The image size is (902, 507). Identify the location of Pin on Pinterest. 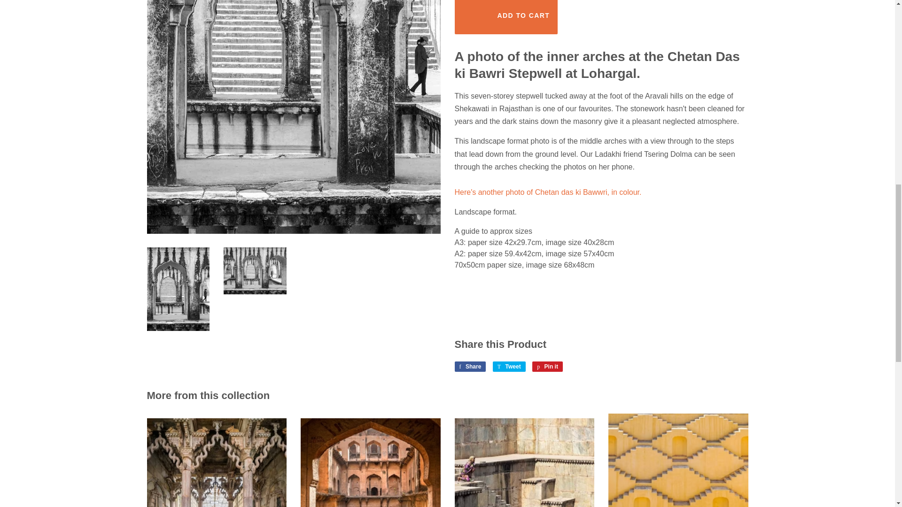
(547, 366).